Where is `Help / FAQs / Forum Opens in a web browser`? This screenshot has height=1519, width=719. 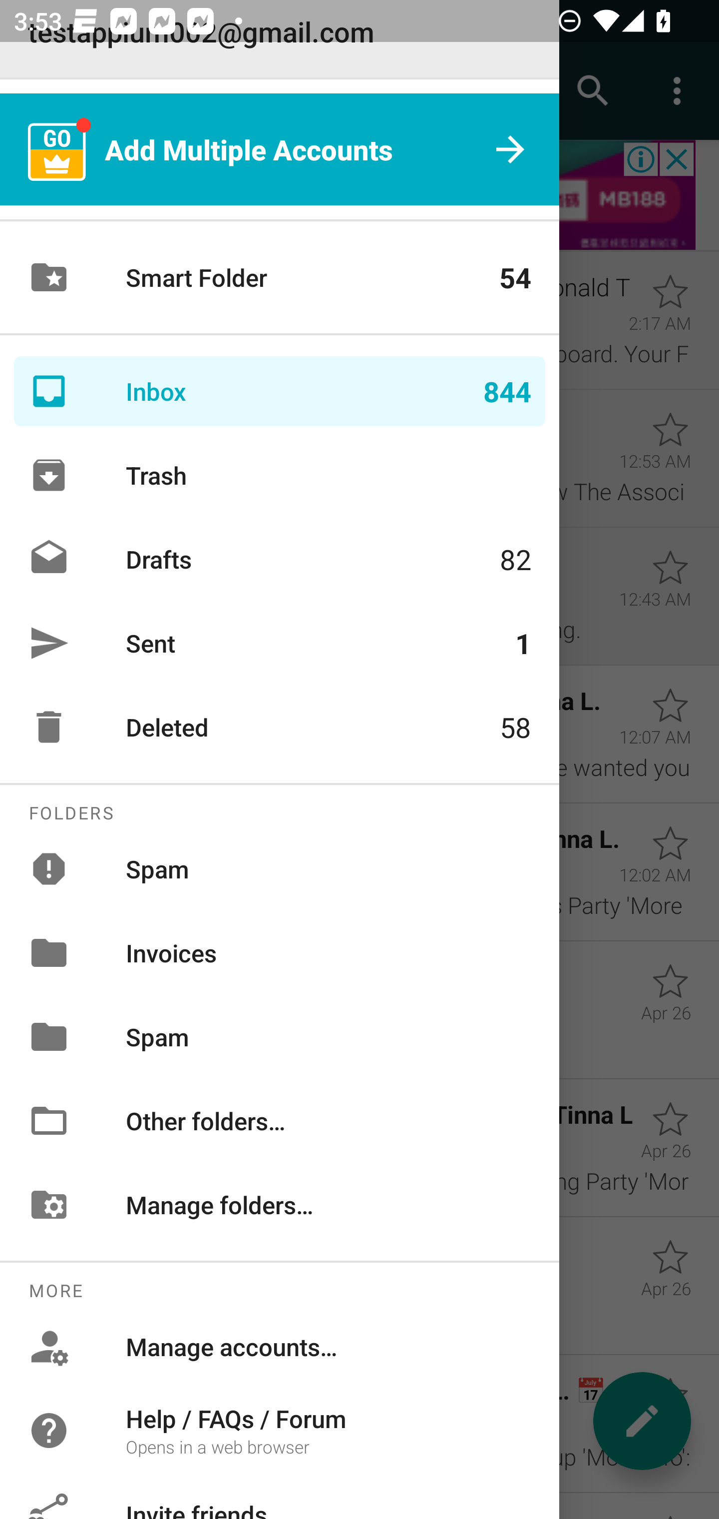
Help / FAQs / Forum Opens in a web browser is located at coordinates (280, 1430).